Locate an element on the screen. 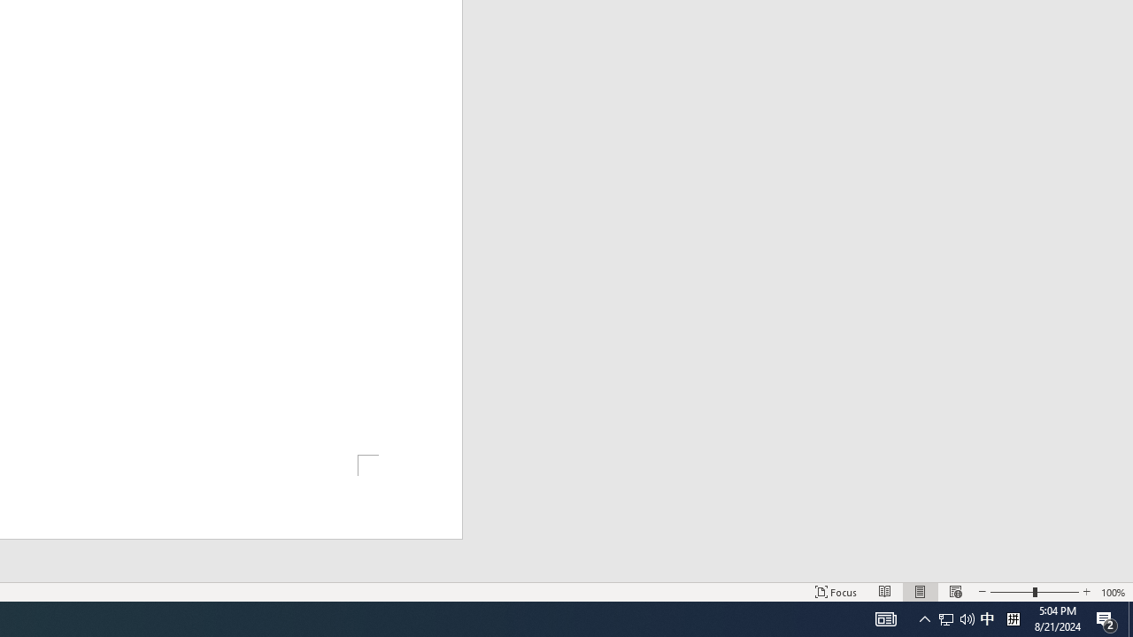 This screenshot has width=1133, height=637. Web Layout is located at coordinates (955, 591).